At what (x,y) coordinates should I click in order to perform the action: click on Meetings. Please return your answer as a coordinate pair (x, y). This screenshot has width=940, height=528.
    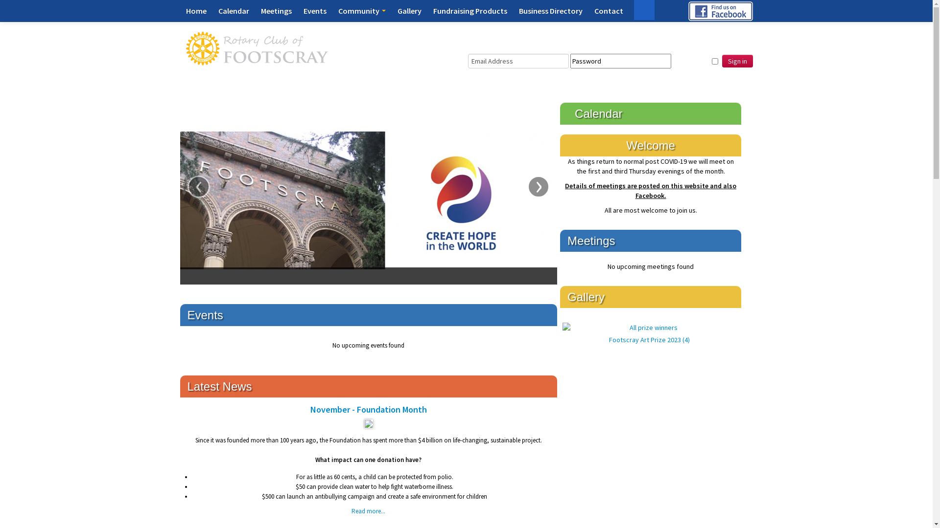
    Looking at the image, I should click on (276, 11).